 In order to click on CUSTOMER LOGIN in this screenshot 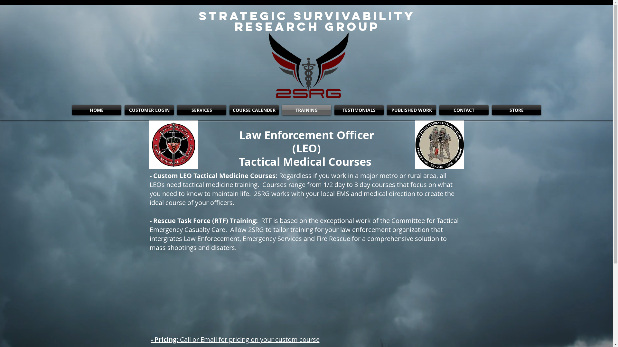, I will do `click(149, 110)`.